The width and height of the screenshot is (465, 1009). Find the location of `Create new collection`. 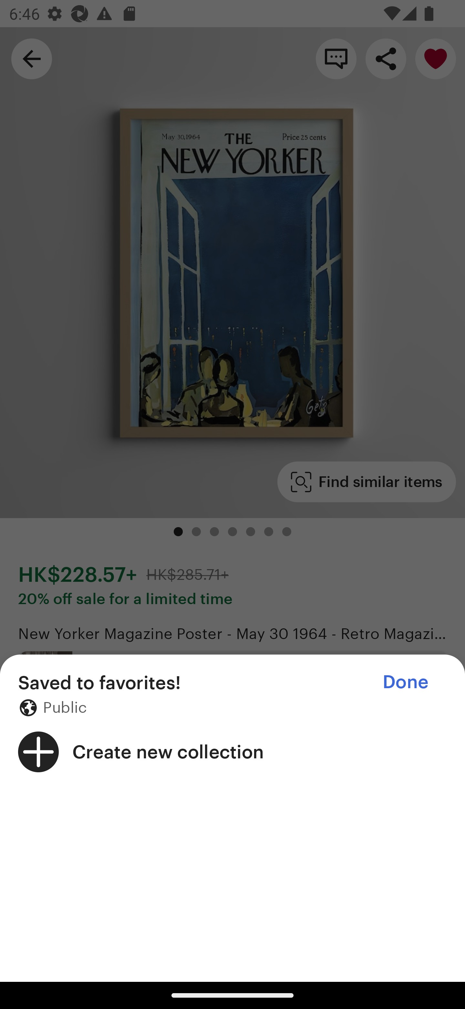

Create new collection is located at coordinates (232, 752).